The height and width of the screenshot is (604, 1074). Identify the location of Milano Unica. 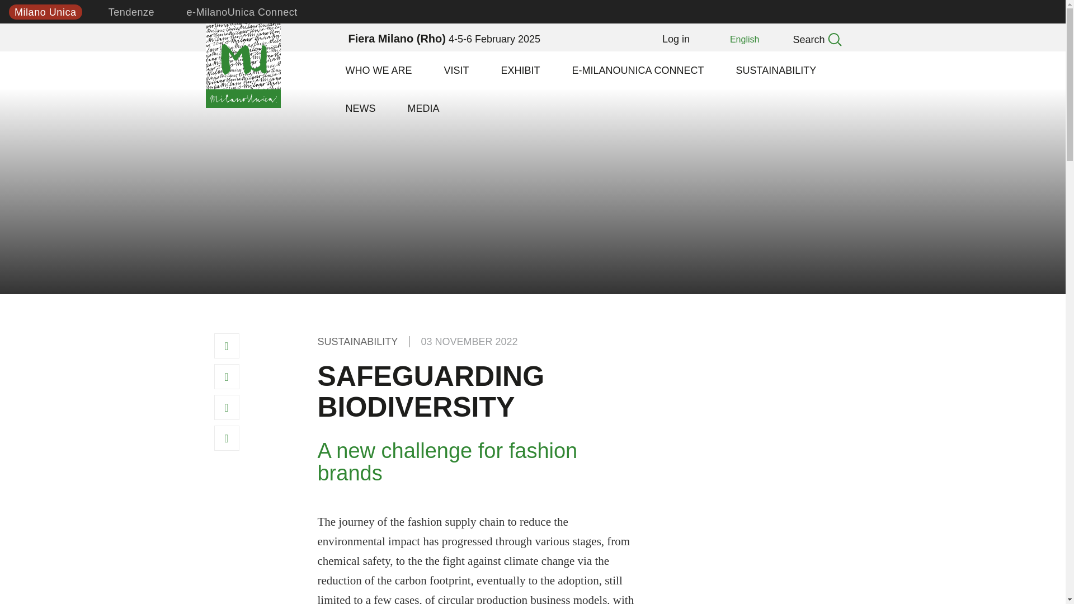
(45, 11).